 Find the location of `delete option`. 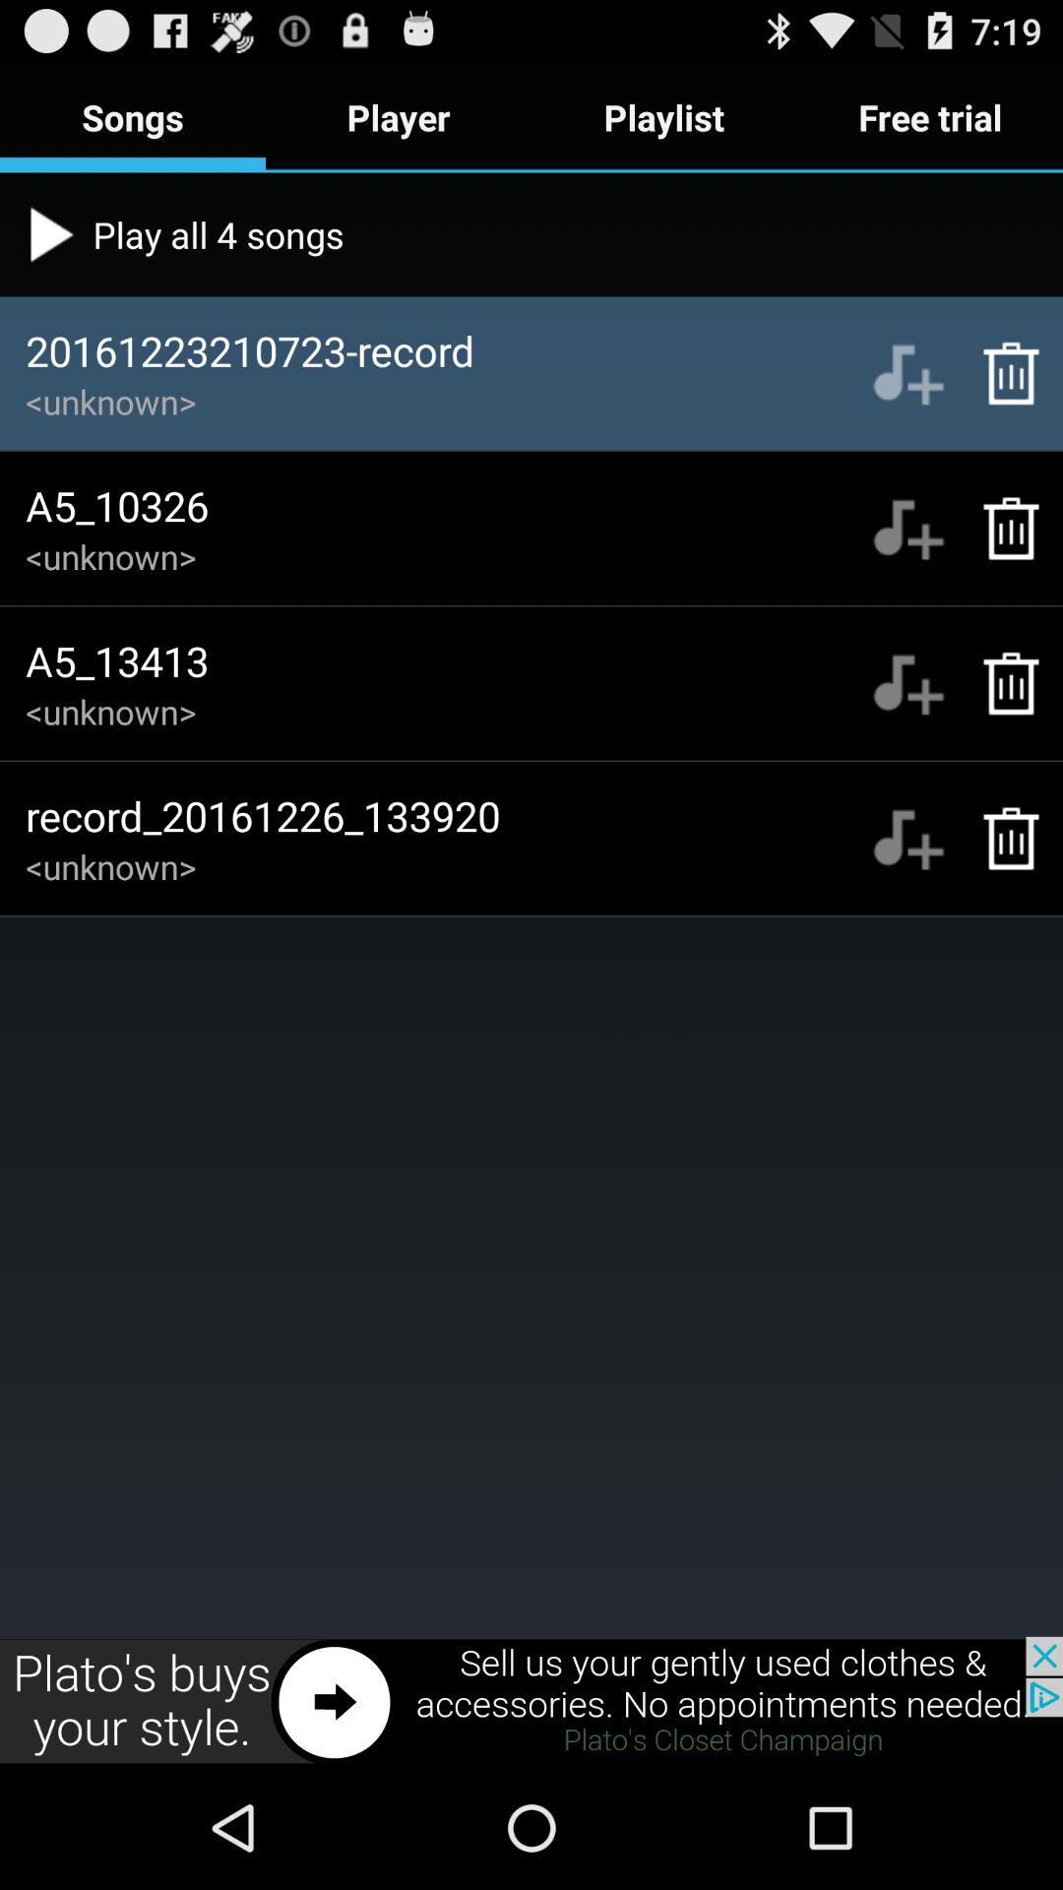

delete option is located at coordinates (1000, 528).